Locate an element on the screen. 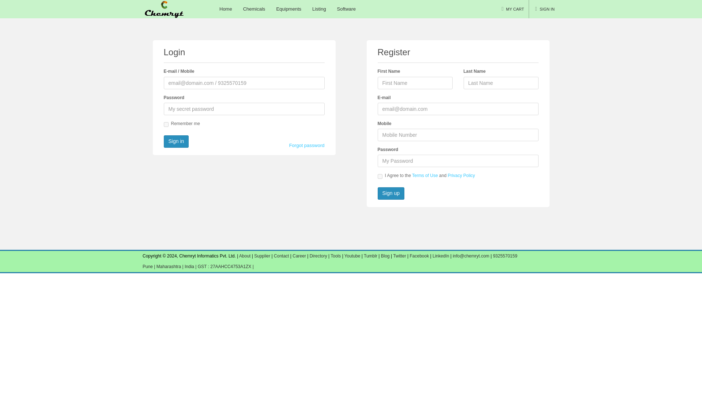 This screenshot has width=702, height=395. Sign up is located at coordinates (390, 193).